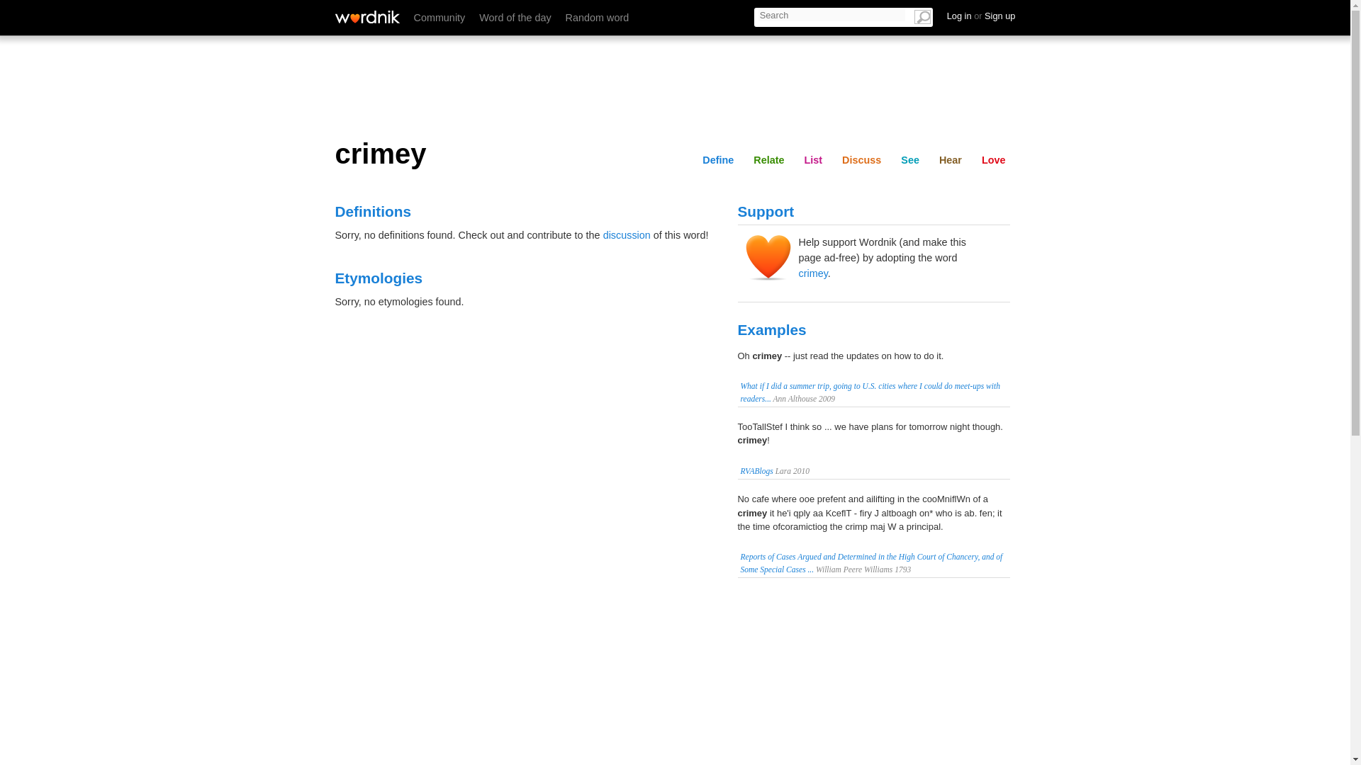 The width and height of the screenshot is (1361, 765). I want to click on crimey, so click(812, 273).